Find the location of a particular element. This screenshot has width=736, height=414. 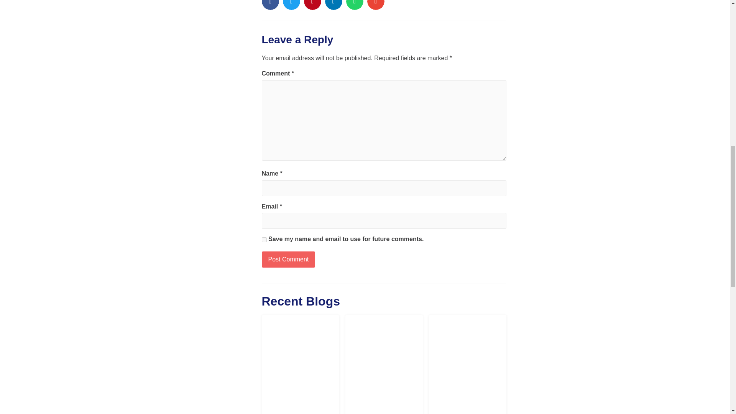

Post Comment is located at coordinates (288, 259).